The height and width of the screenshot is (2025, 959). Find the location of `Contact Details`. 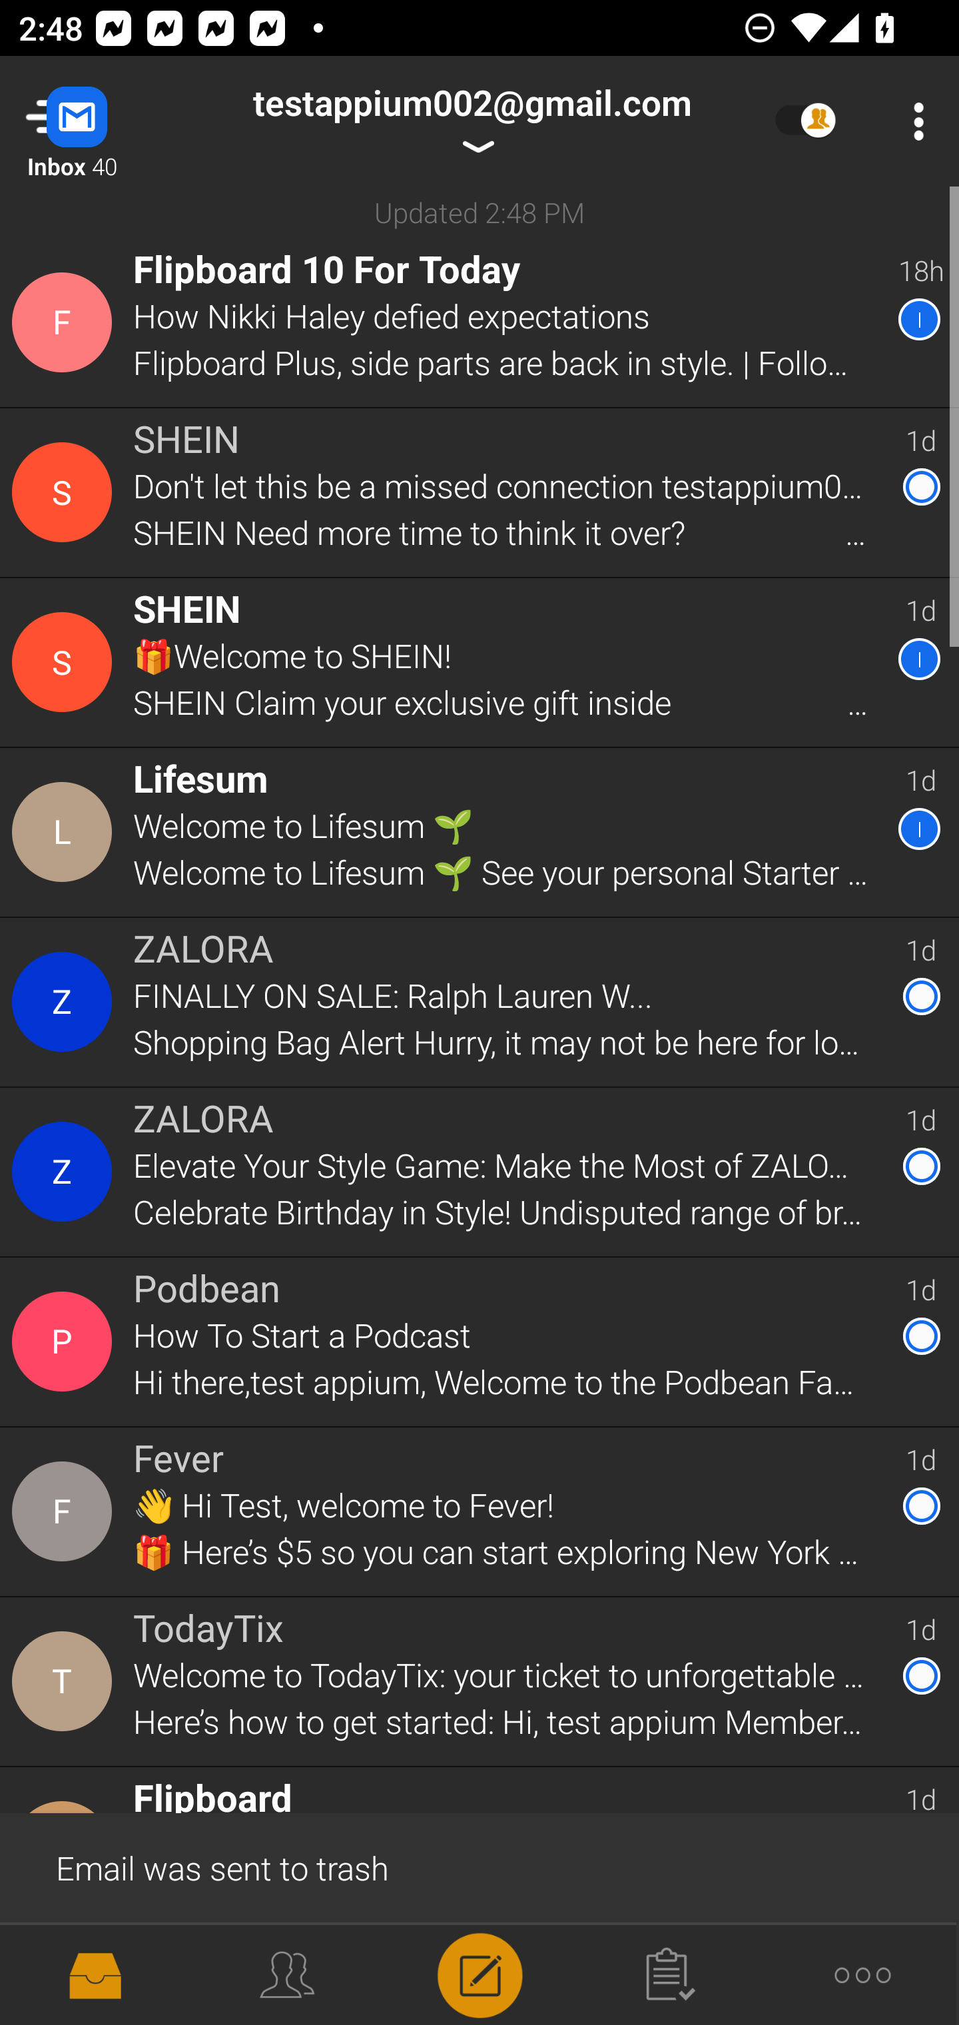

Contact Details is located at coordinates (65, 663).